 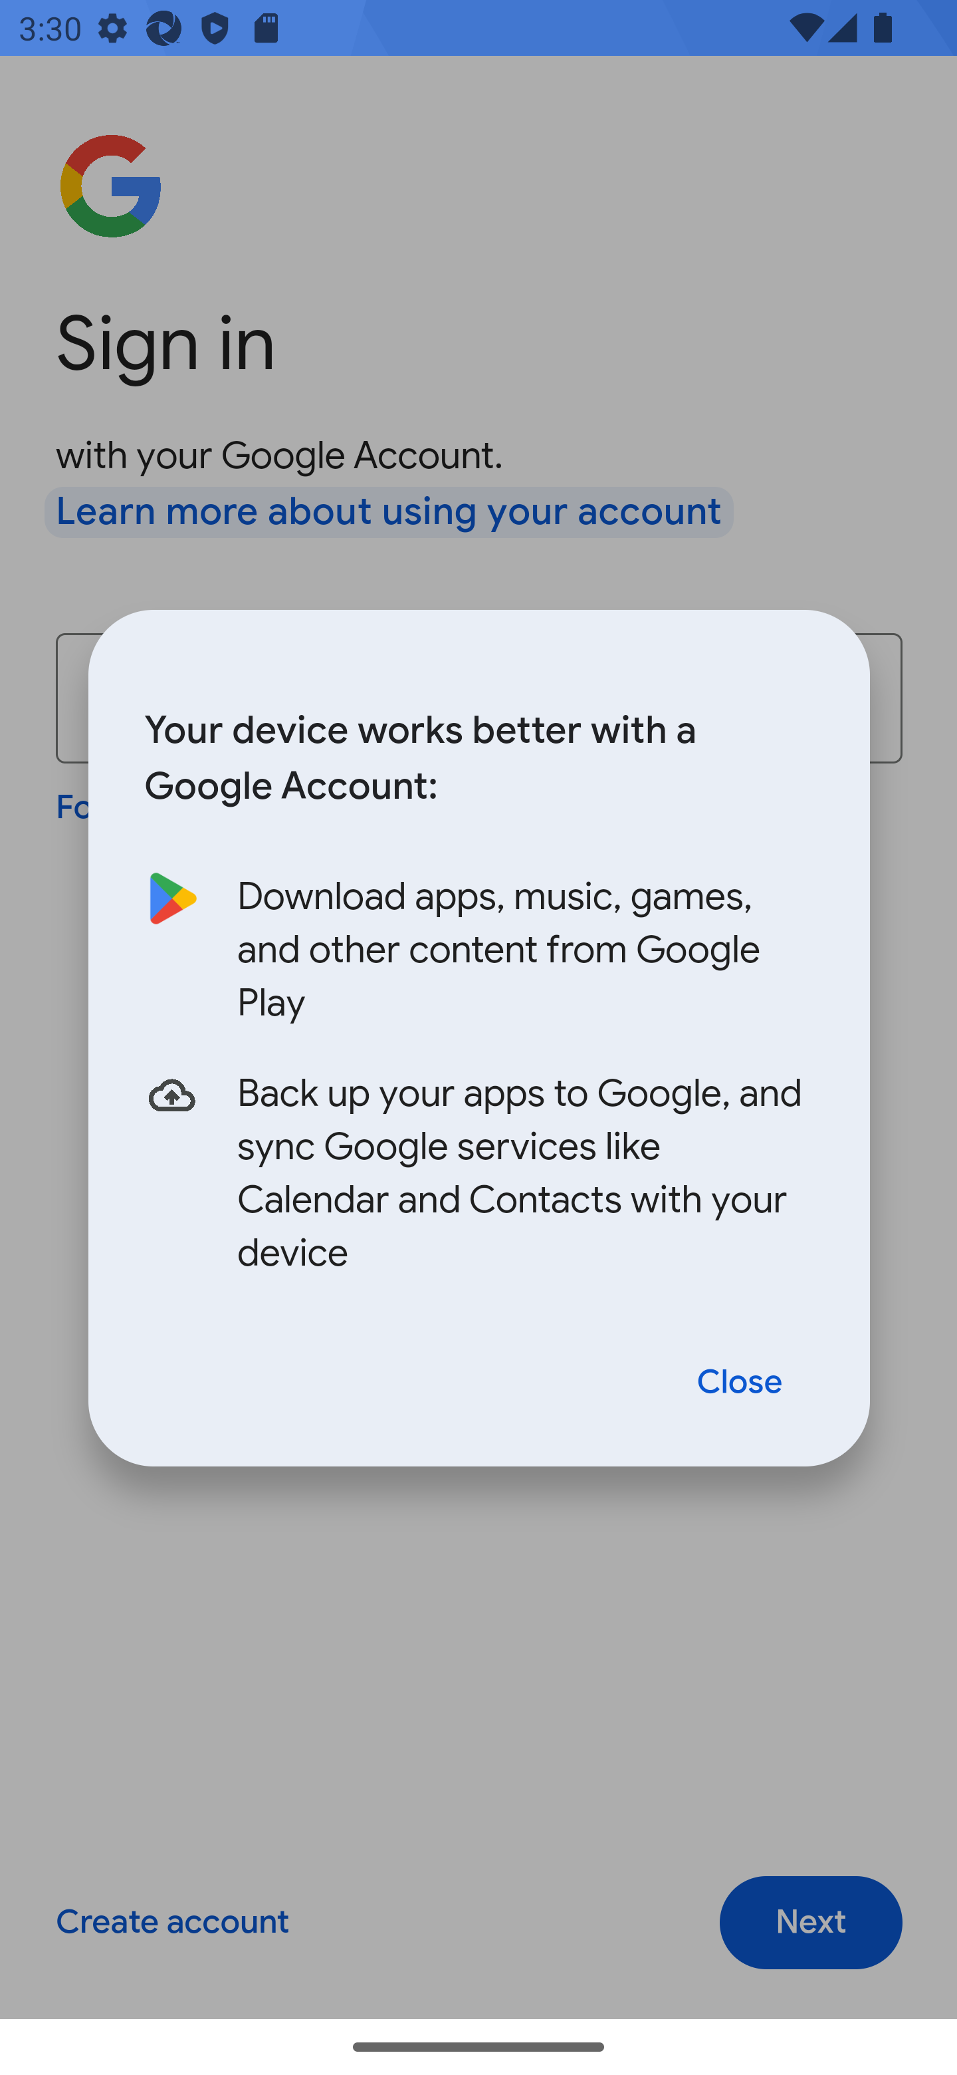 I want to click on Close, so click(x=740, y=1383).